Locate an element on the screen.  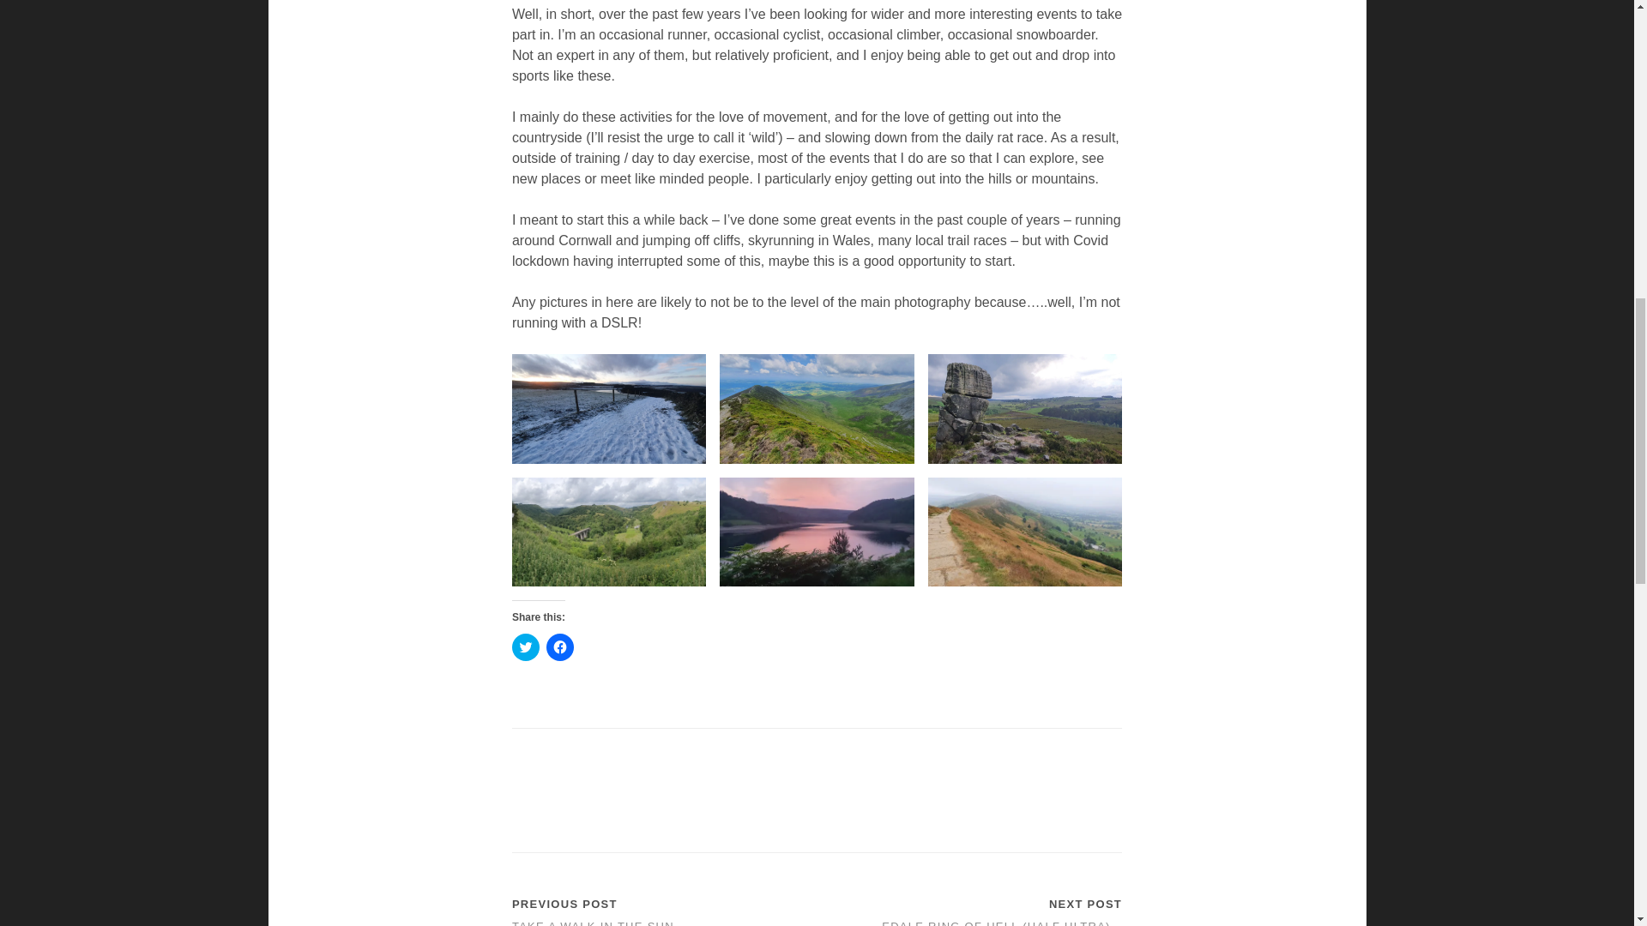
what is matched betting and how does it work is located at coordinates (520, 799).